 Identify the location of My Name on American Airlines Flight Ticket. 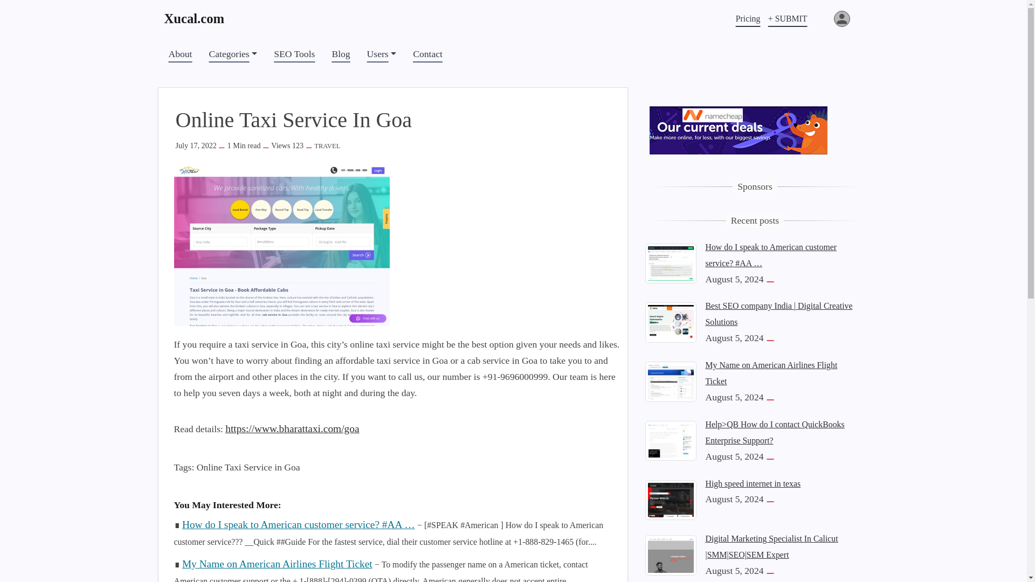
(671, 380).